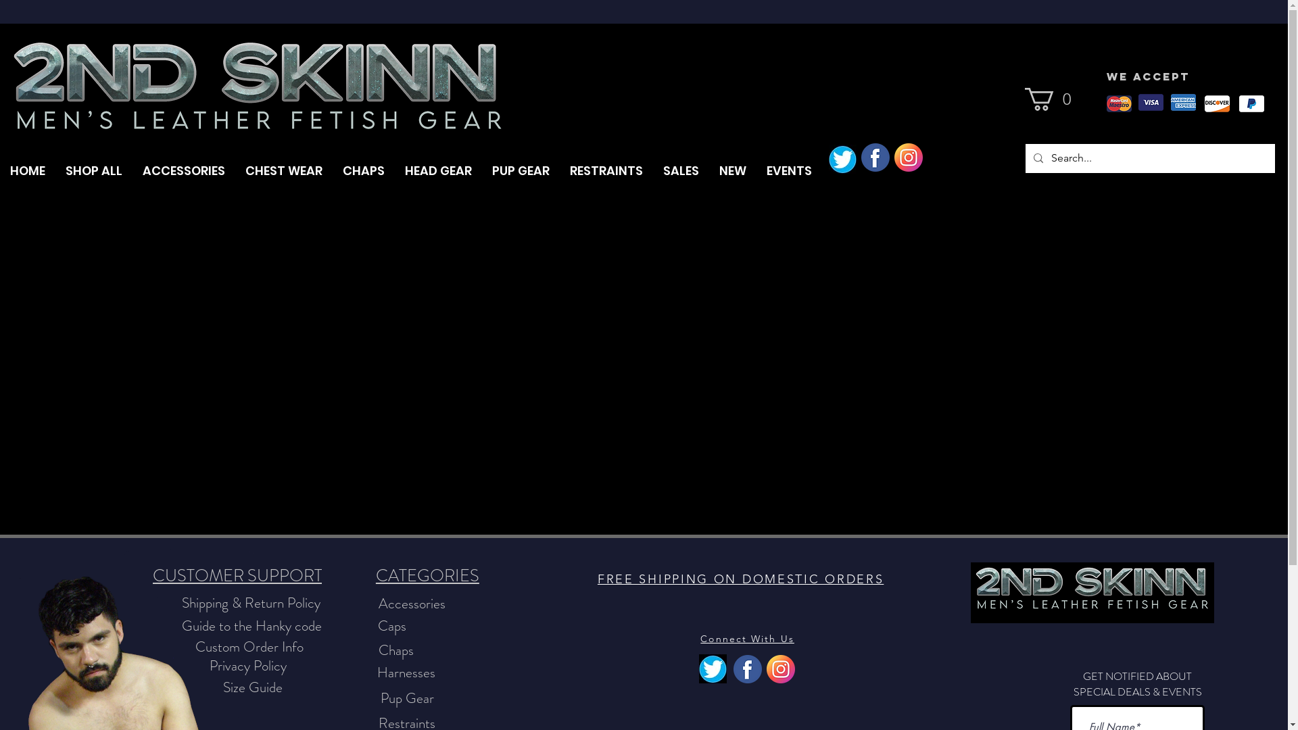  Describe the element at coordinates (248, 666) in the screenshot. I see `Privacy Policy` at that location.